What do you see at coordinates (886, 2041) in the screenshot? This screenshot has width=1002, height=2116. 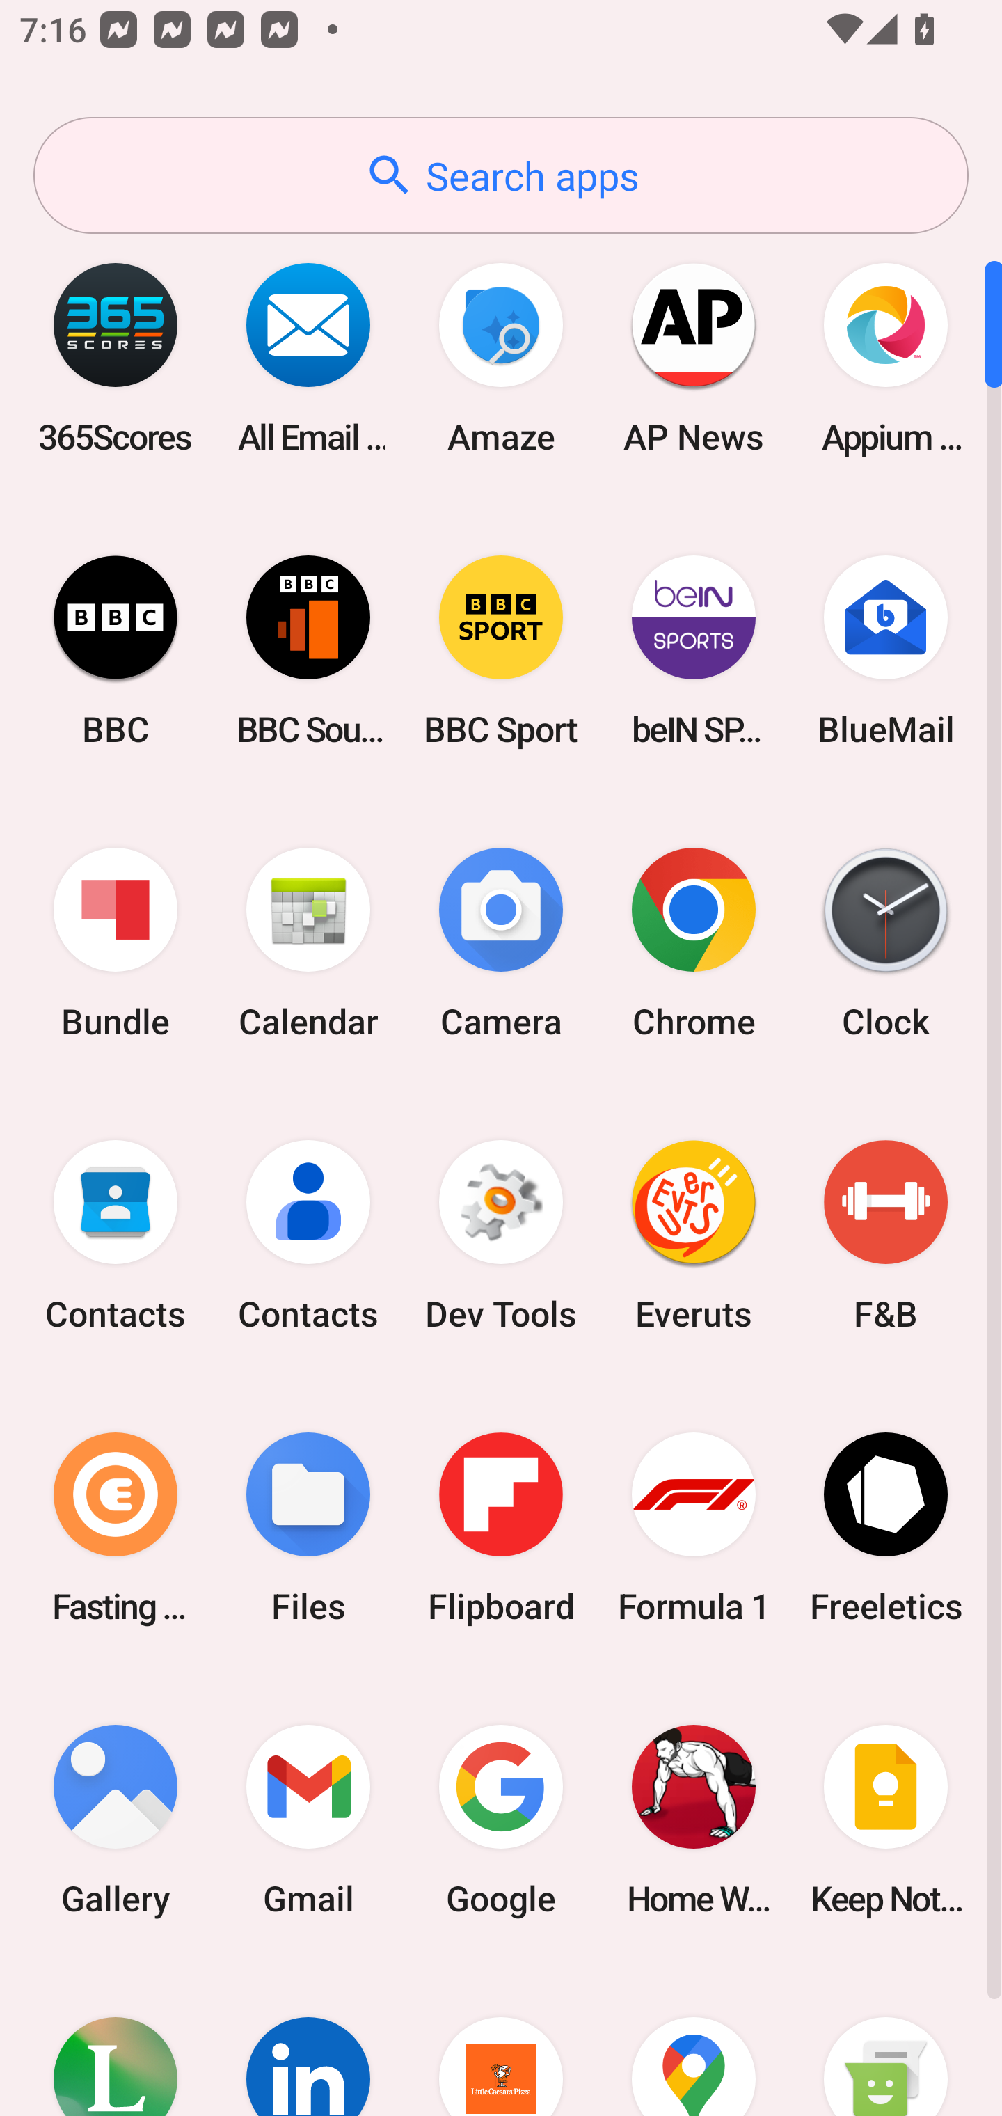 I see `Messaging` at bounding box center [886, 2041].